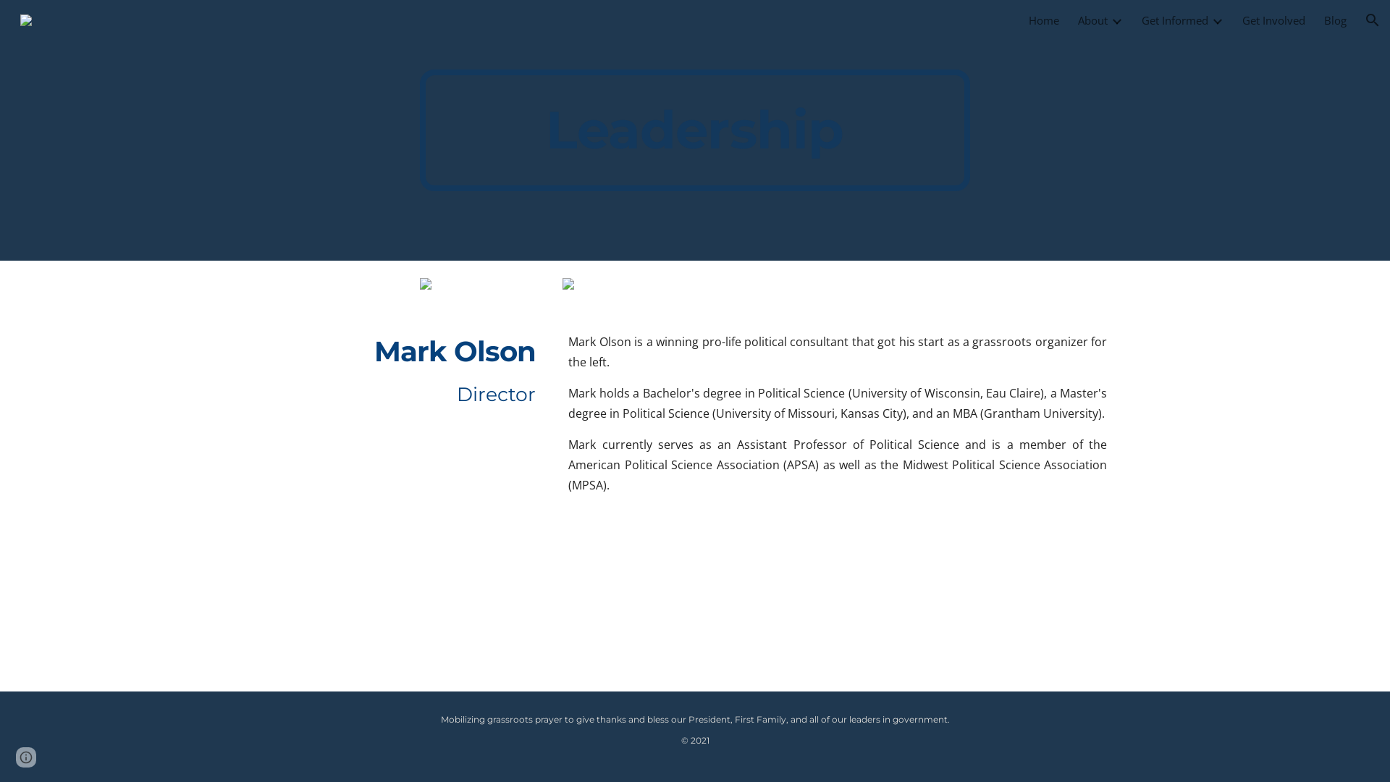 This screenshot has height=782, width=1390. What do you see at coordinates (1044, 20) in the screenshot?
I see `Home` at bounding box center [1044, 20].